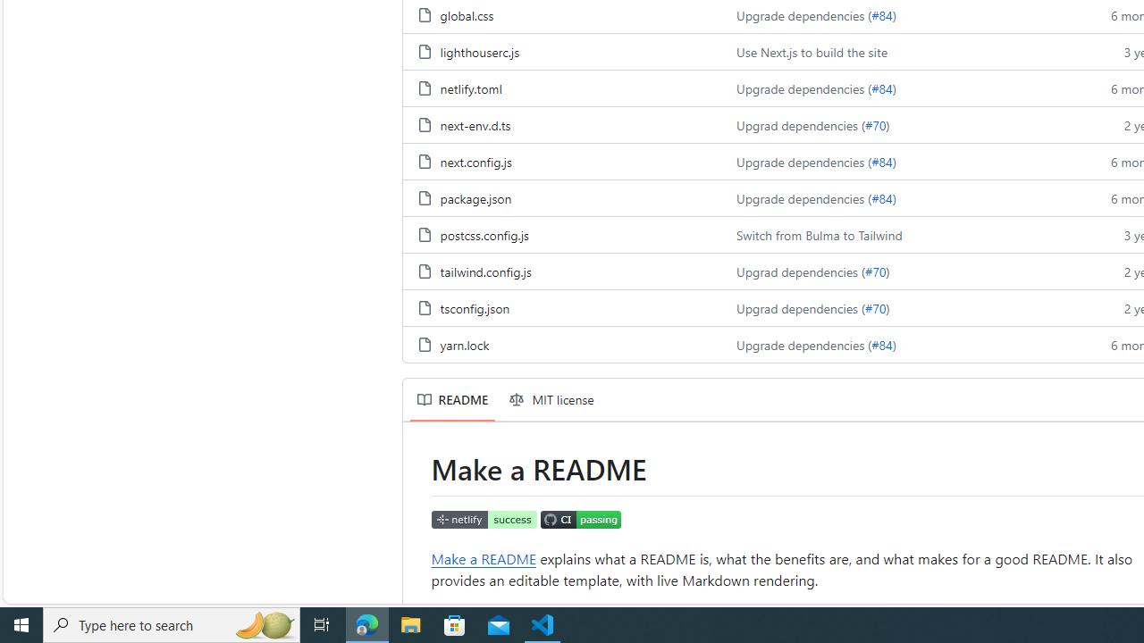 This screenshot has width=1144, height=643. What do you see at coordinates (804, 345) in the screenshot?
I see `Upgrade dependencies (` at bounding box center [804, 345].